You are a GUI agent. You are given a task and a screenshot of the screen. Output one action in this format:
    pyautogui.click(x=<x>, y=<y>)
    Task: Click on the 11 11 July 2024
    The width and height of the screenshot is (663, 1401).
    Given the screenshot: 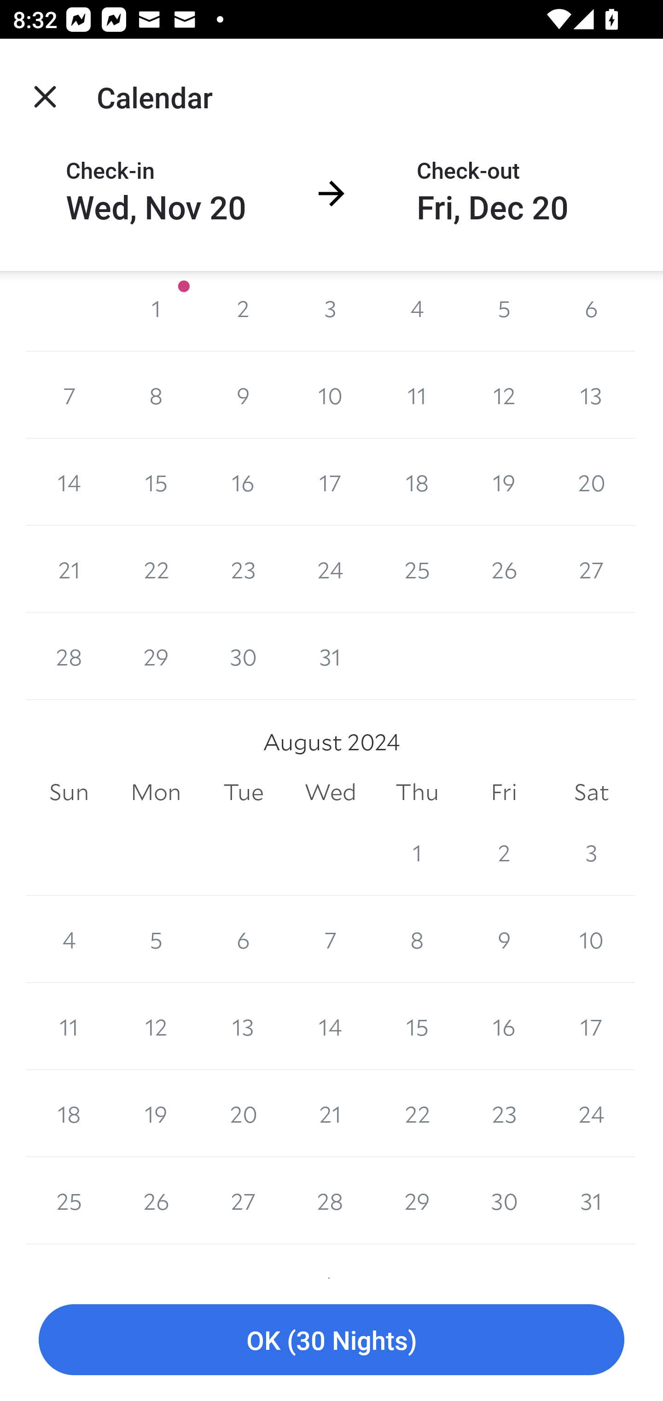 What is the action you would take?
    pyautogui.click(x=417, y=395)
    